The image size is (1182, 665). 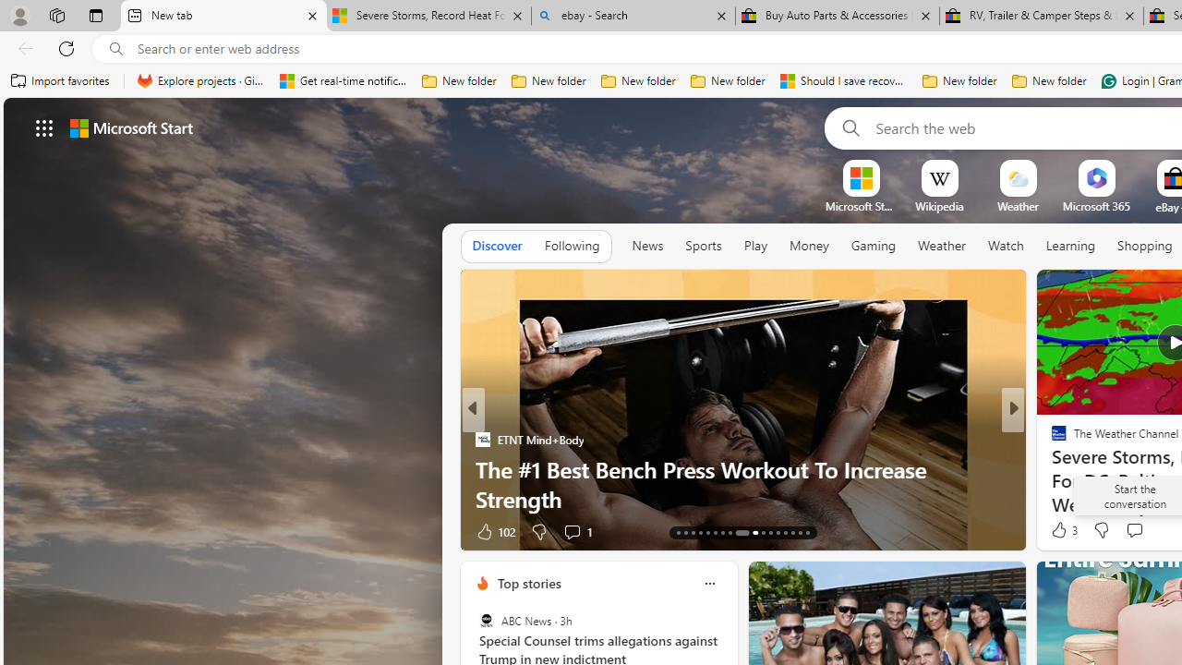 What do you see at coordinates (482, 440) in the screenshot?
I see `ETNT Mind+Body` at bounding box center [482, 440].